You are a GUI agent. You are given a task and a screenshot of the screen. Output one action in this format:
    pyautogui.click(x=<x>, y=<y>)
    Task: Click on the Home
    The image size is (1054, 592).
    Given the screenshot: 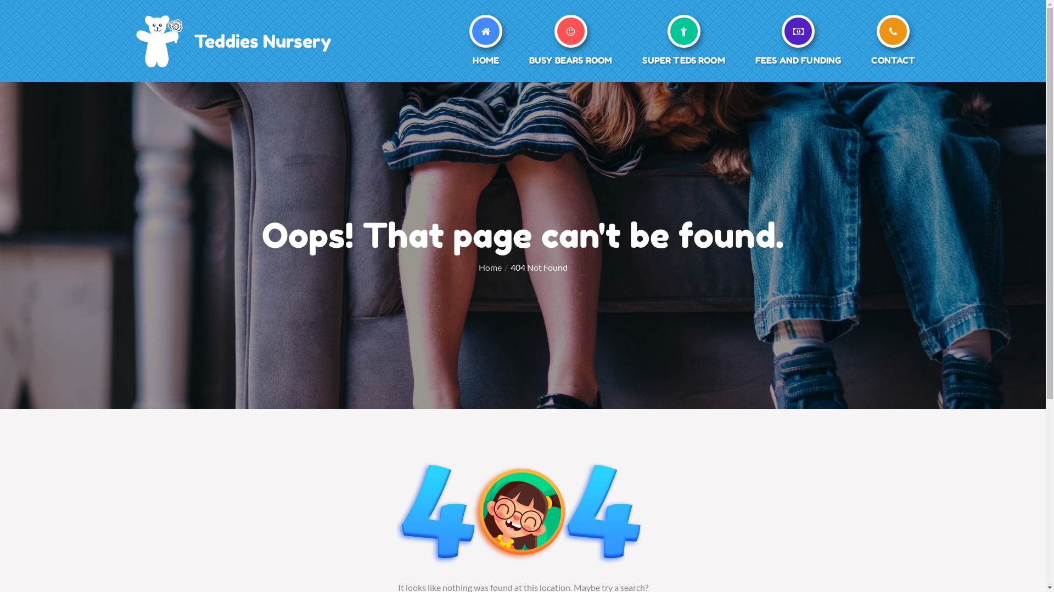 What is the action you would take?
    pyautogui.click(x=490, y=267)
    